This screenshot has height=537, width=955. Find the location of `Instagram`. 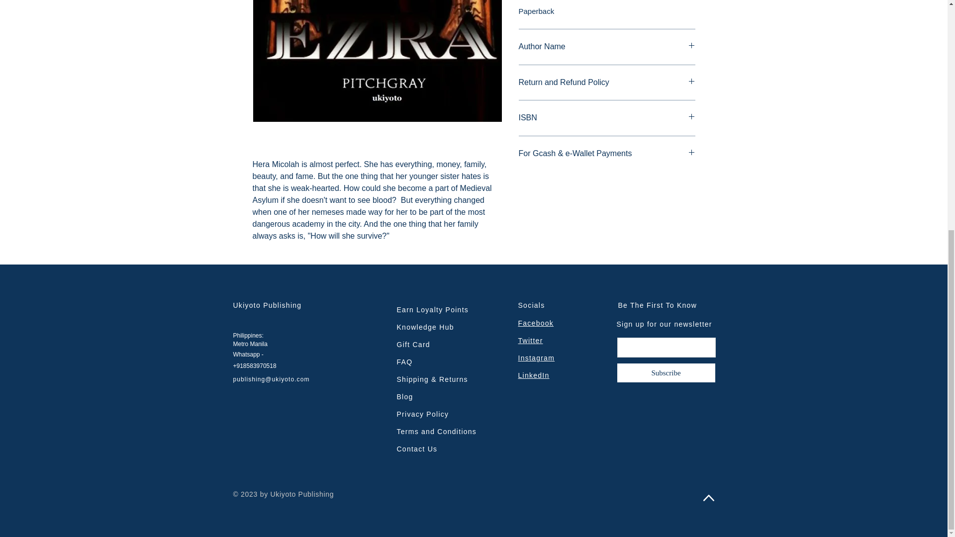

Instagram is located at coordinates (536, 358).